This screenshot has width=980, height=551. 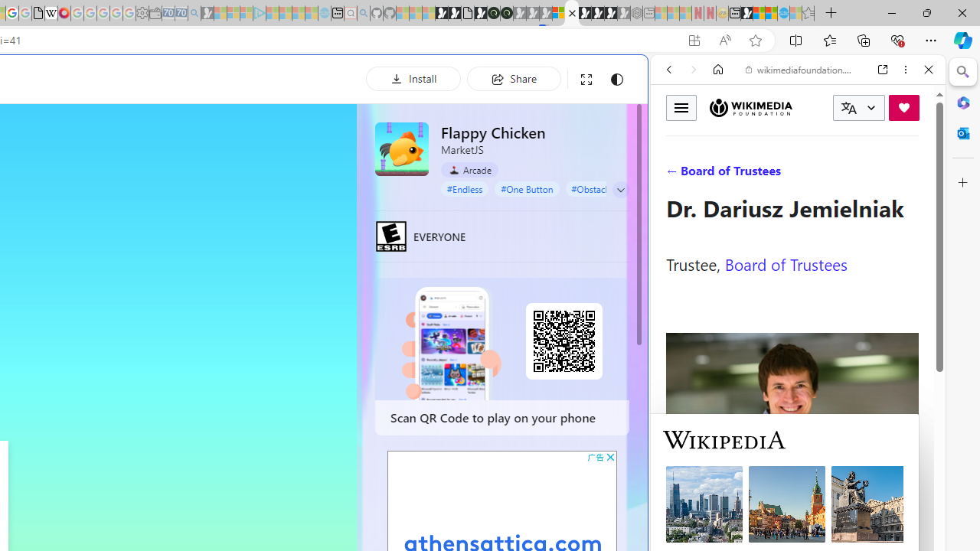 What do you see at coordinates (837, 174) in the screenshot?
I see `Search Filter, Search Tools` at bounding box center [837, 174].